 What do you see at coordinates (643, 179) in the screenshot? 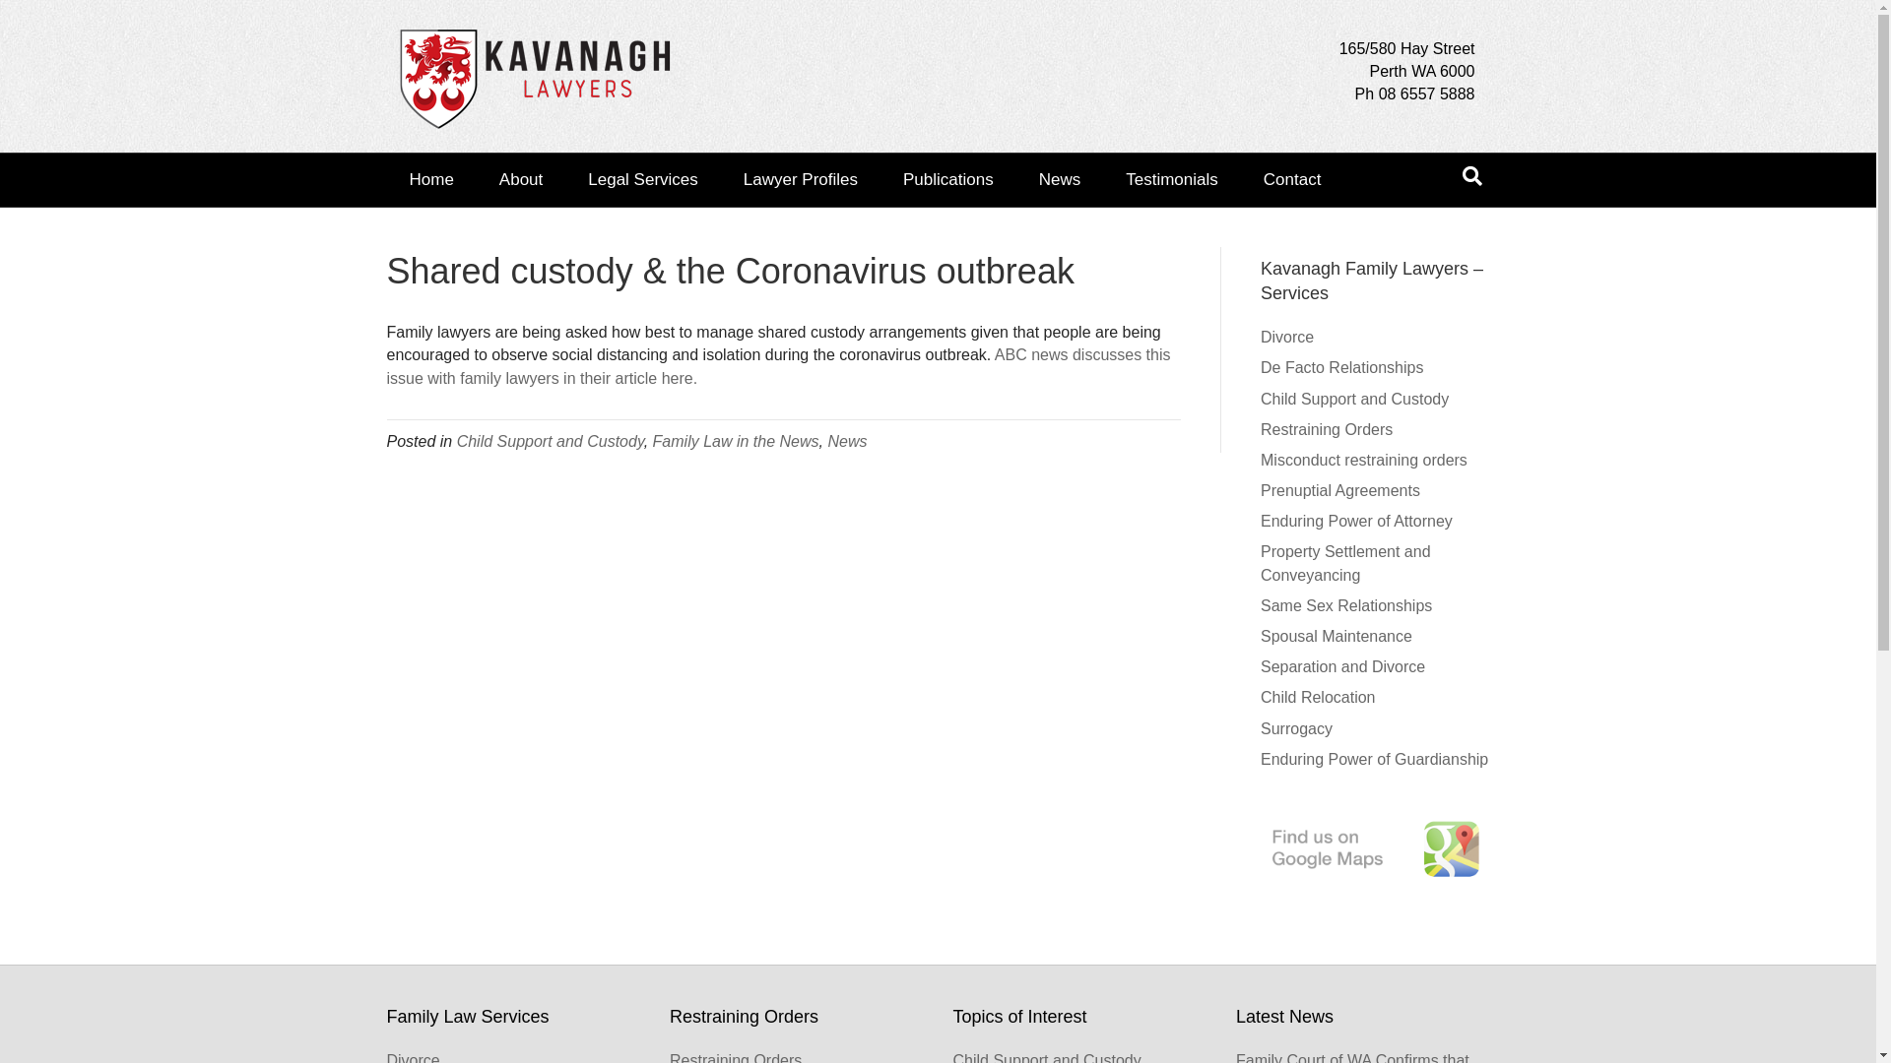
I see `Legal Services` at bounding box center [643, 179].